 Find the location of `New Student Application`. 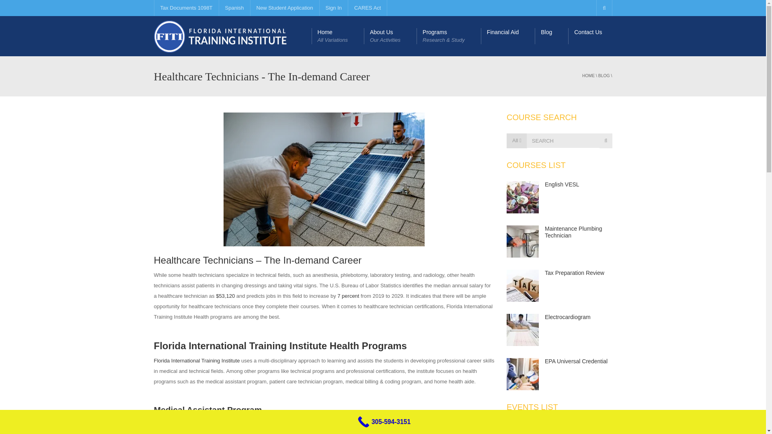

New Student Application is located at coordinates (568, 317).